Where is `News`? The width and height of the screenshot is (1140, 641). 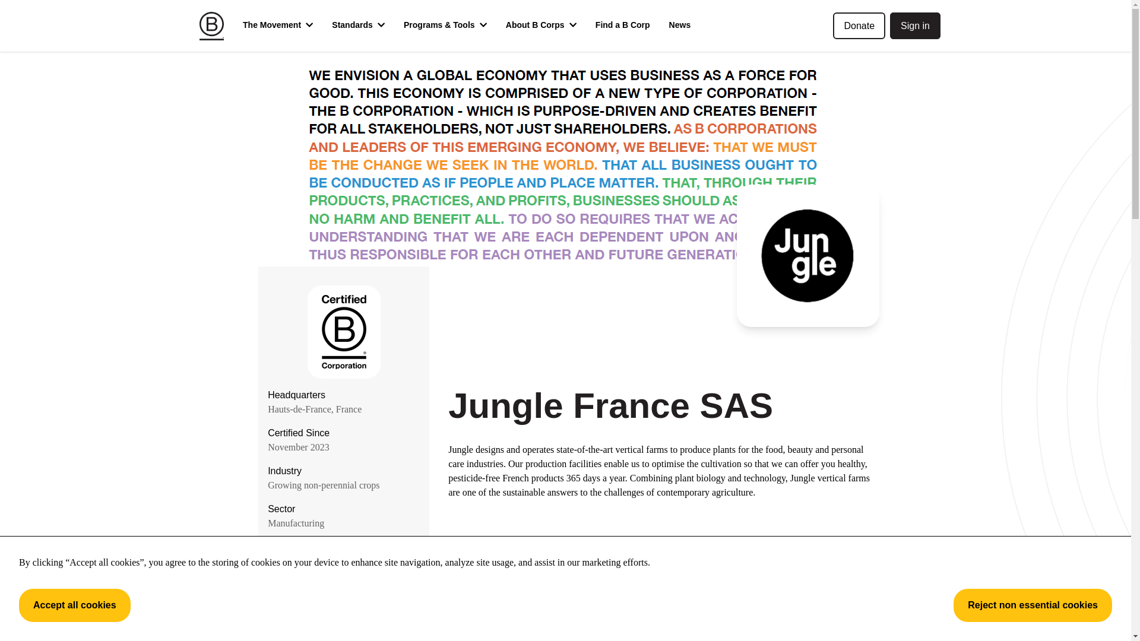 News is located at coordinates (680, 26).